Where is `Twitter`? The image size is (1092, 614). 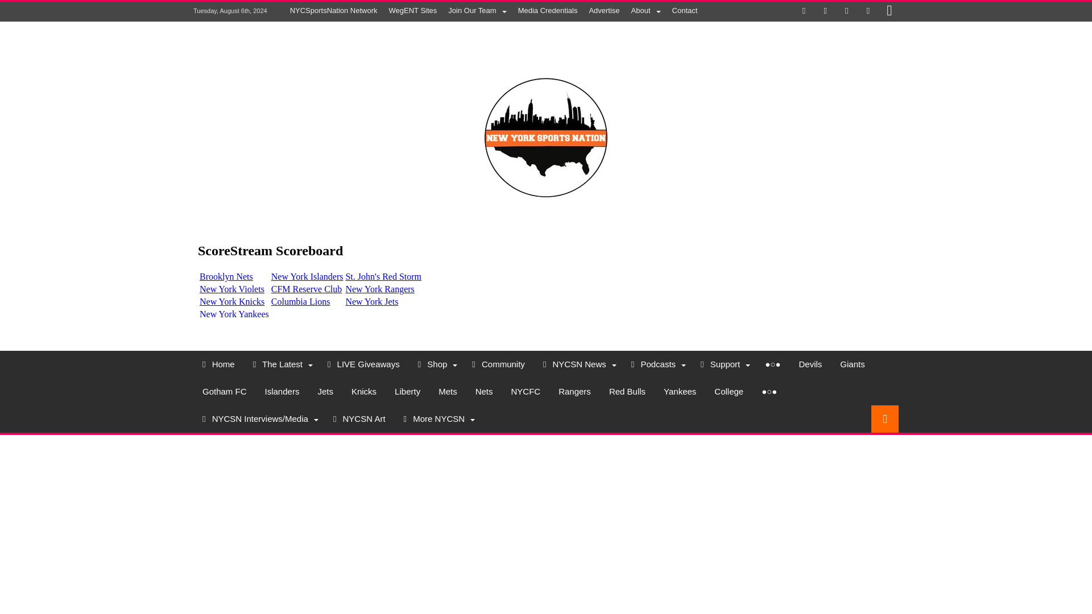 Twitter is located at coordinates (825, 11).